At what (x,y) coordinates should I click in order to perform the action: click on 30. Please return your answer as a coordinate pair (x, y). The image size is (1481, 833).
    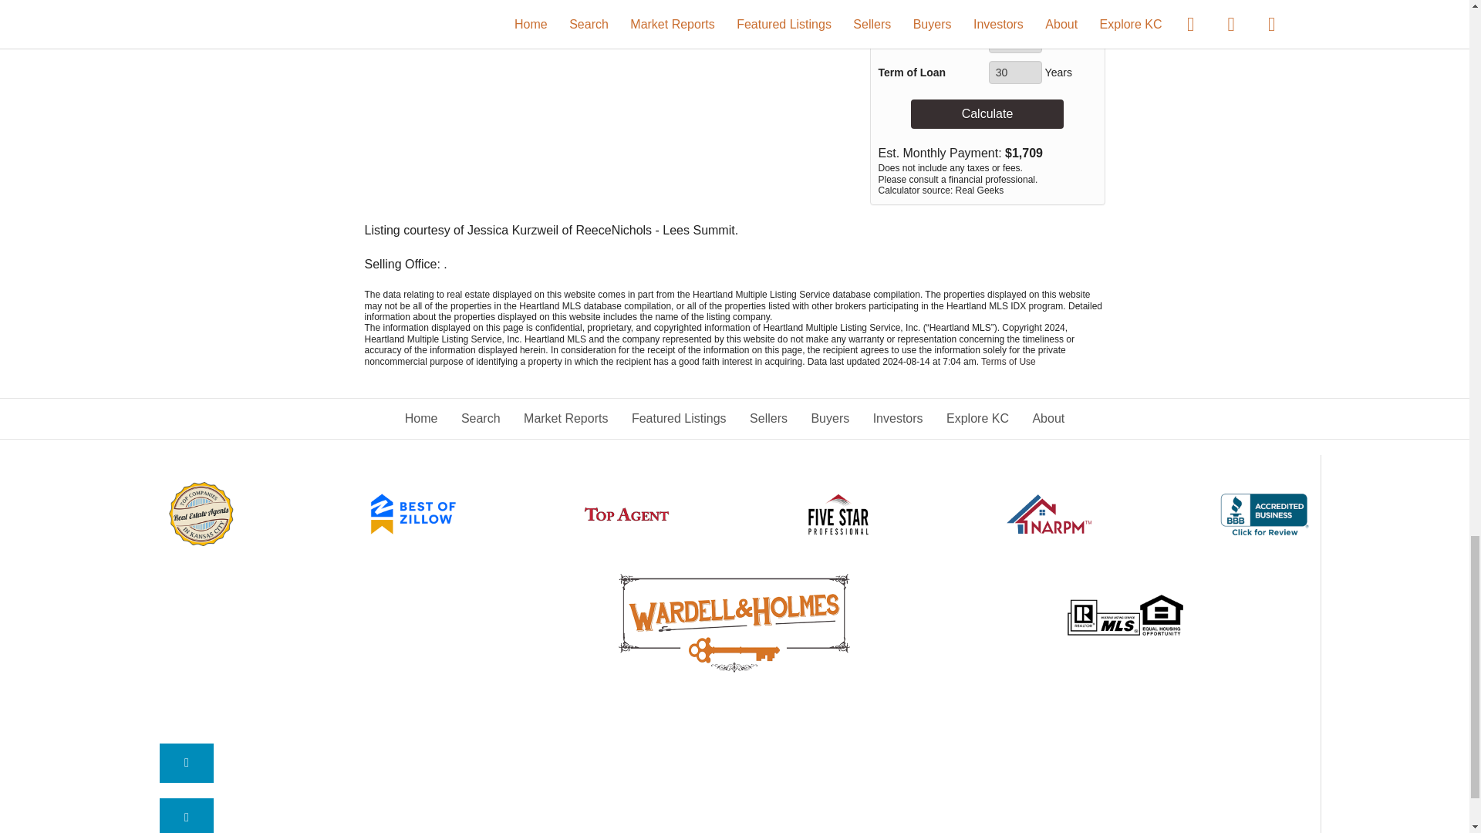
    Looking at the image, I should click on (1015, 73).